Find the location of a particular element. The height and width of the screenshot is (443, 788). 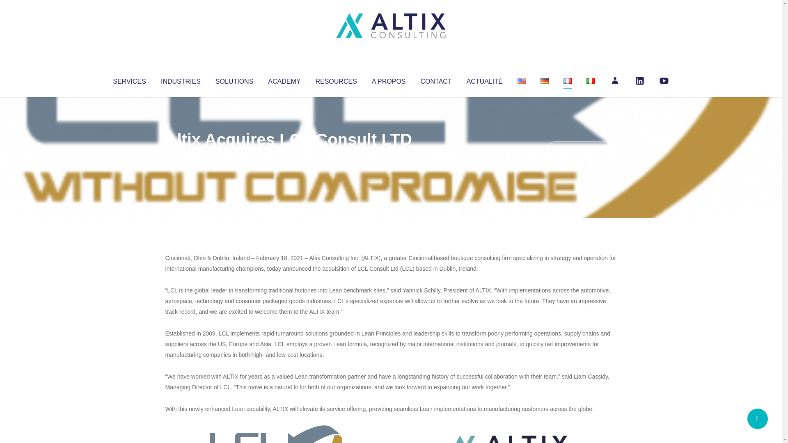

Altix is located at coordinates (181, 156).